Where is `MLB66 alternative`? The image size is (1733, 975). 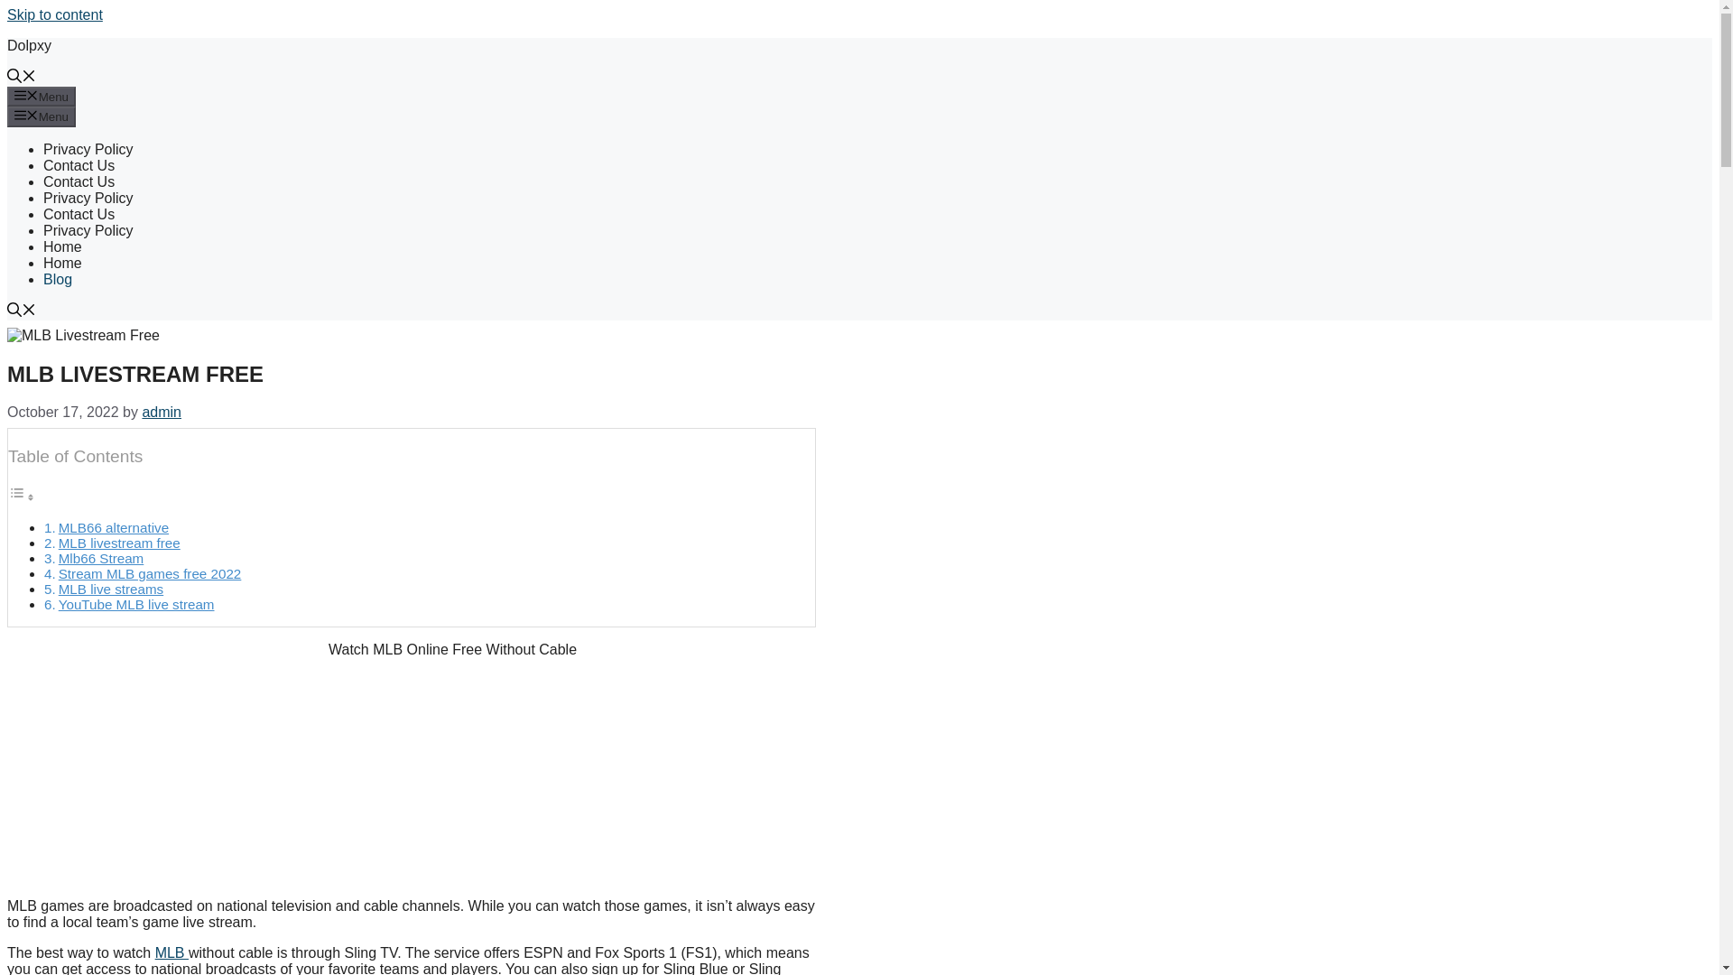
MLB66 alternative is located at coordinates (114, 527).